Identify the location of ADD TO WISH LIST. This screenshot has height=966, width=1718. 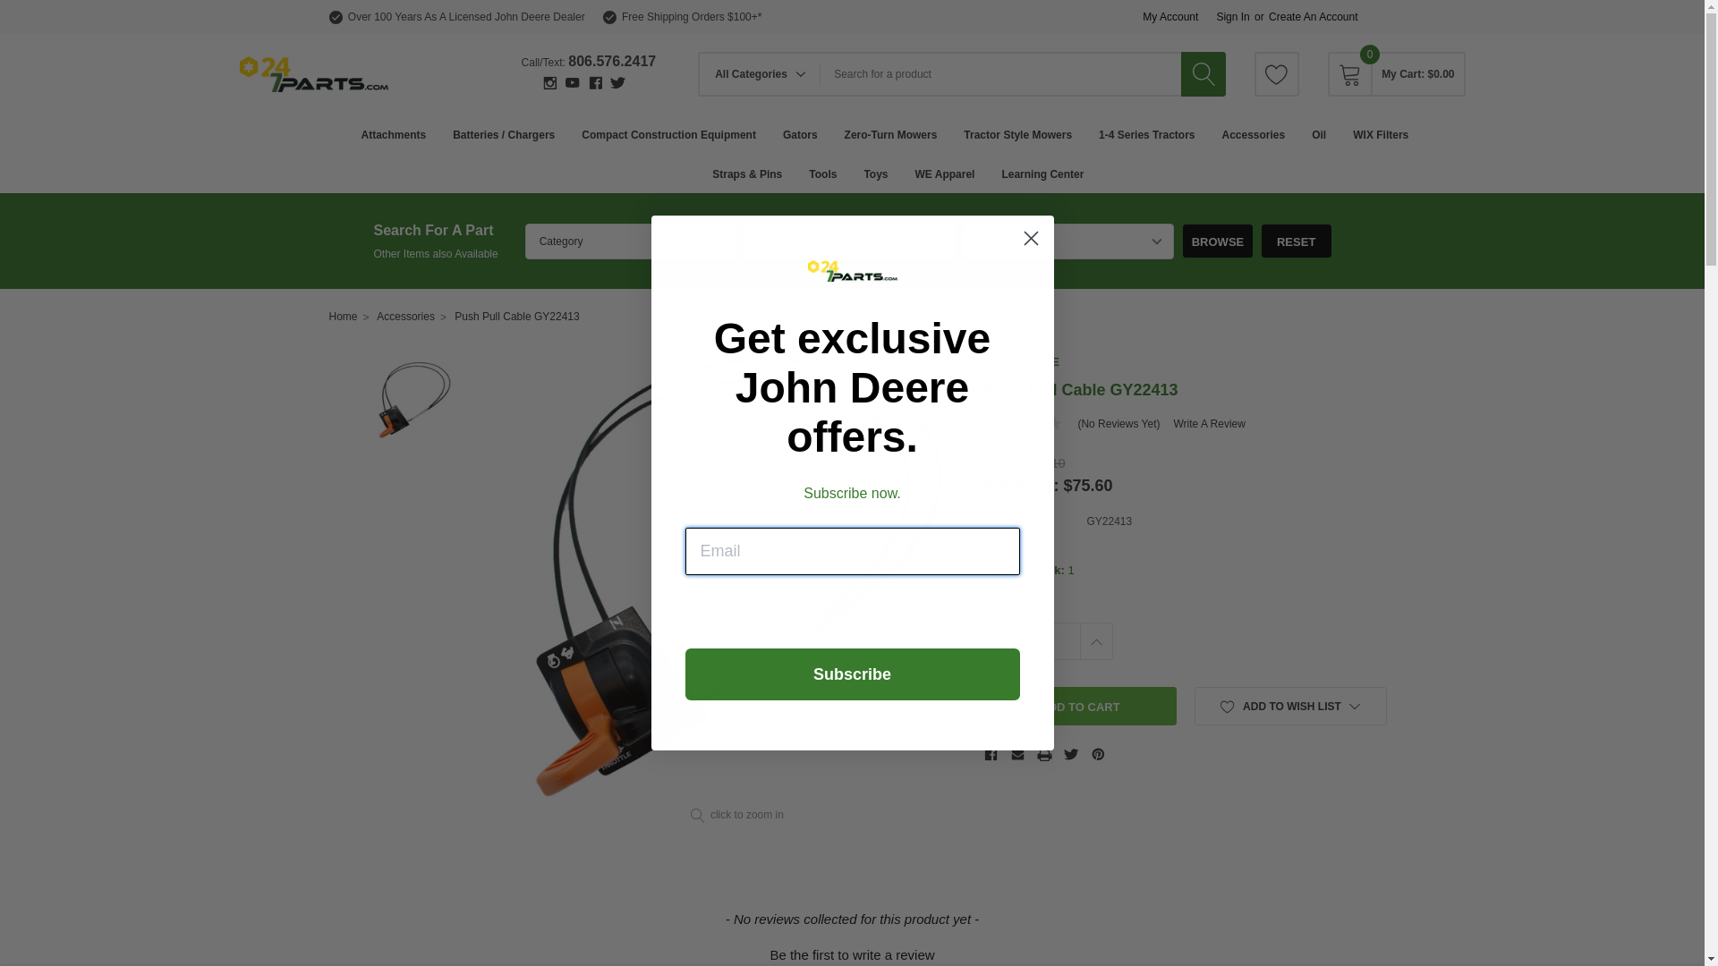
(1290, 707).